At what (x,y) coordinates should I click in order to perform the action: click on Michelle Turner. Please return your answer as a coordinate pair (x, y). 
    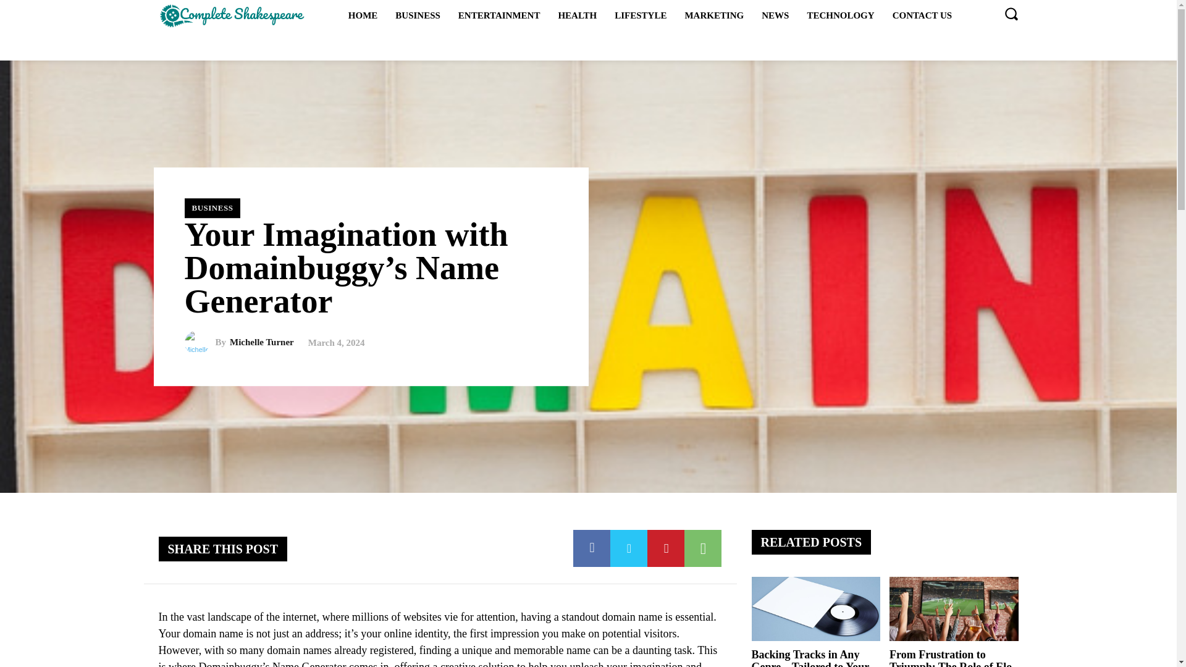
    Looking at the image, I should click on (262, 342).